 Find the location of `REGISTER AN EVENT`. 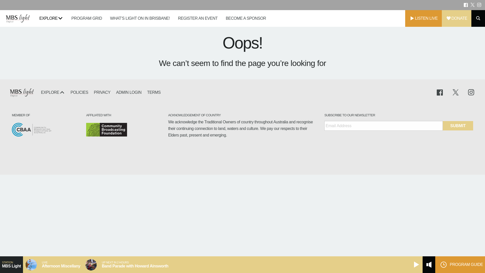

REGISTER AN EVENT is located at coordinates (198, 18).